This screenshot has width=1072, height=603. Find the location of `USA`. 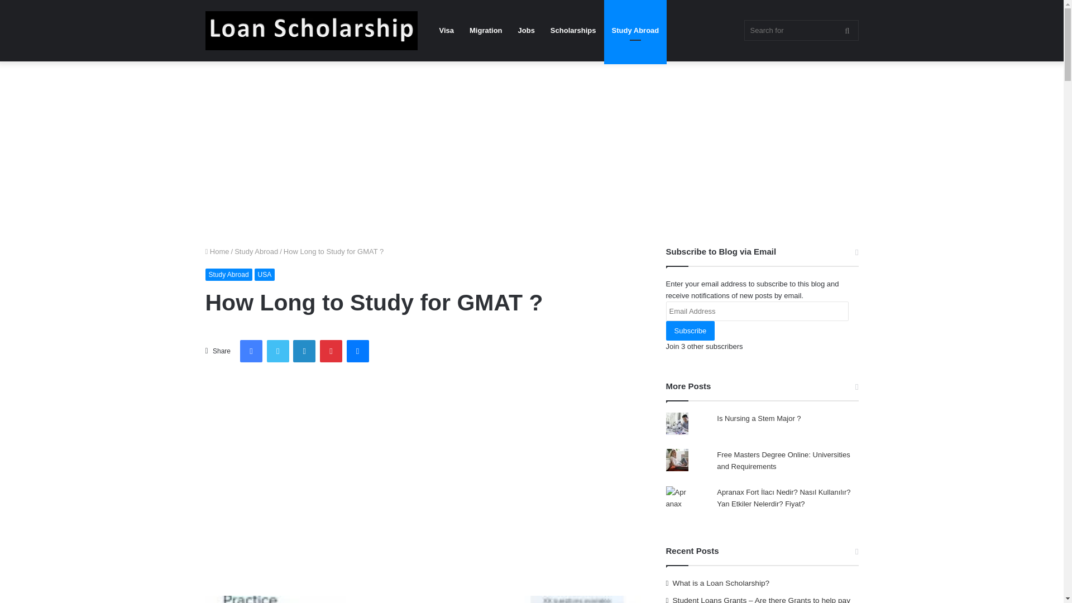

USA is located at coordinates (265, 275).